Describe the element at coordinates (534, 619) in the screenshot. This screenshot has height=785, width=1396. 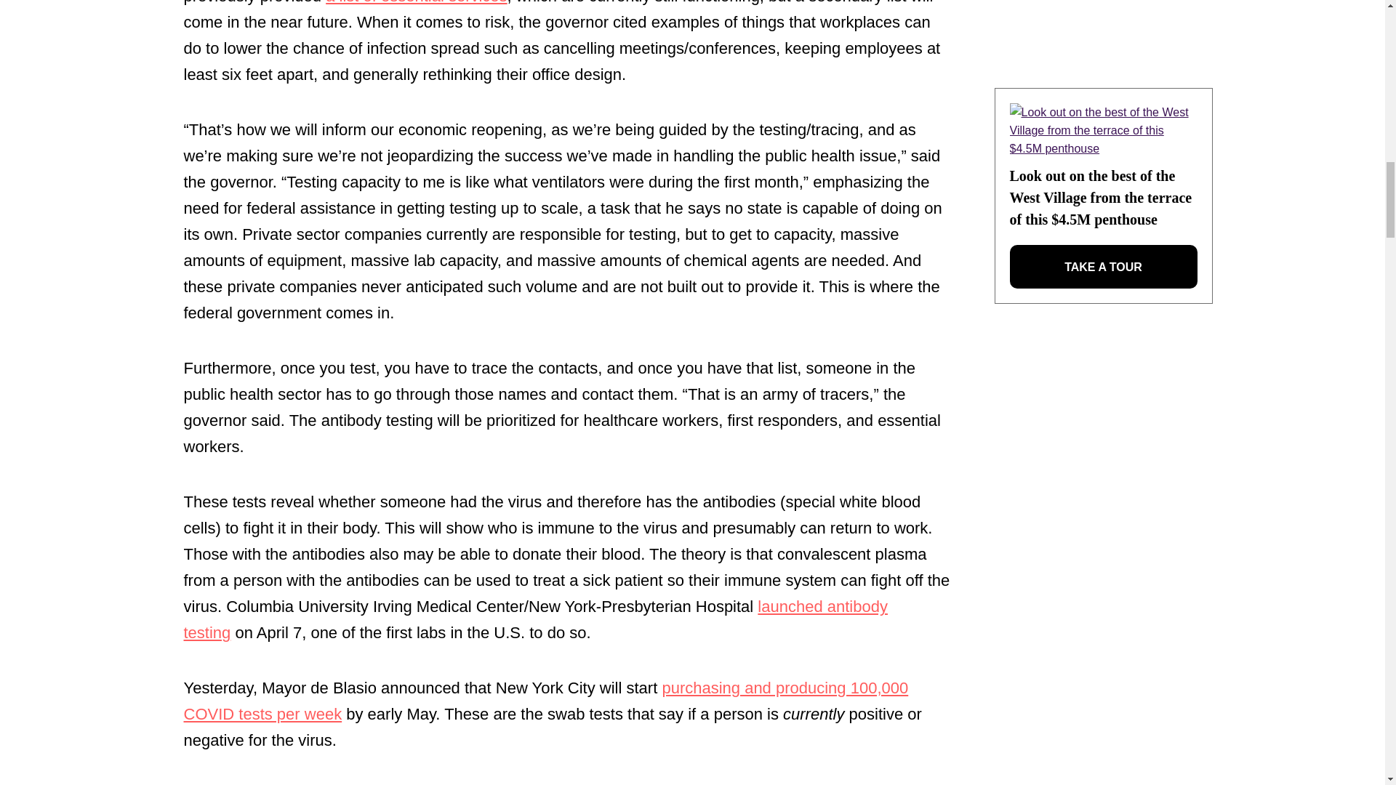
I see `launched antibody testing` at that location.